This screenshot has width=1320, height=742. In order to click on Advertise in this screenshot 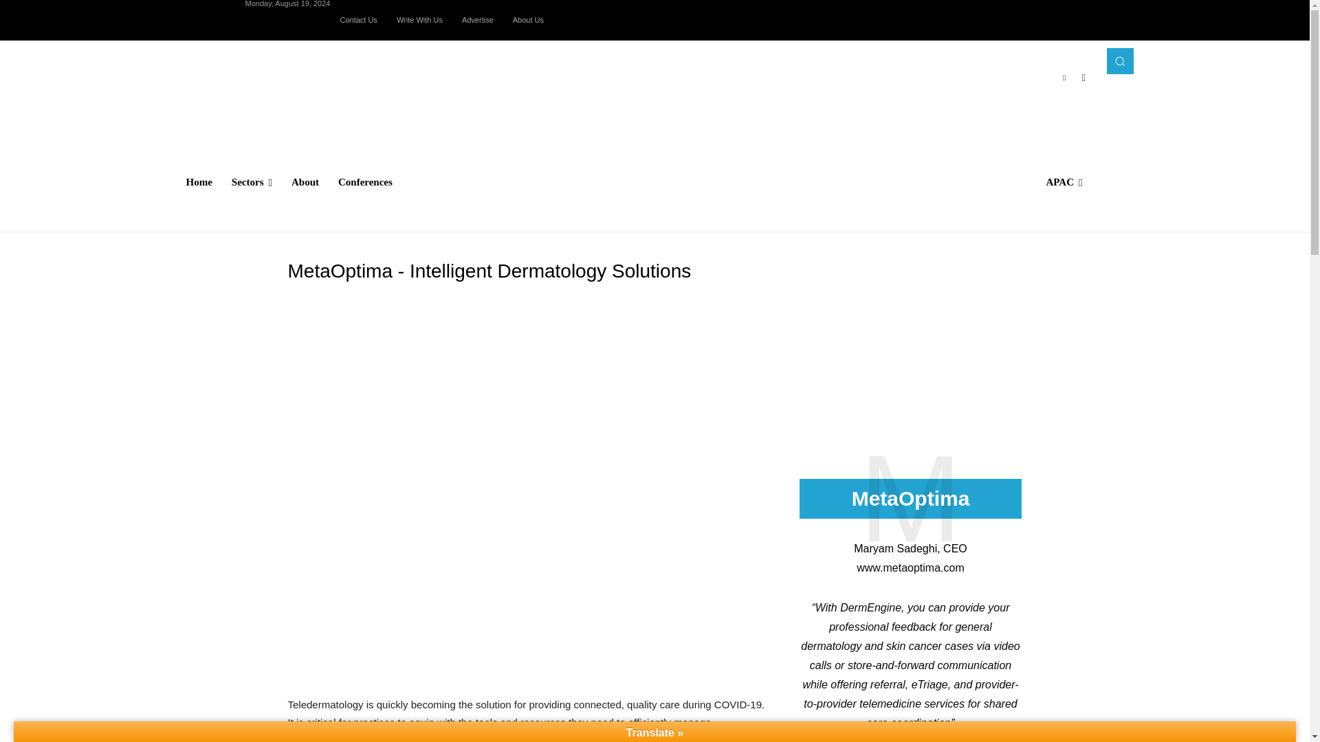, I will do `click(477, 19)`.